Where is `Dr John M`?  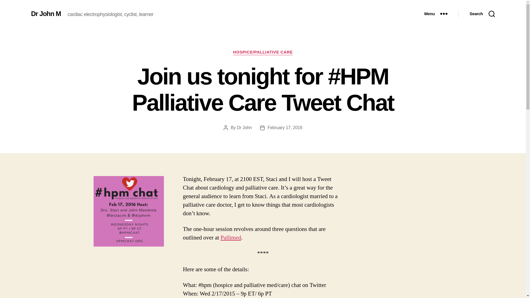 Dr John M is located at coordinates (46, 14).